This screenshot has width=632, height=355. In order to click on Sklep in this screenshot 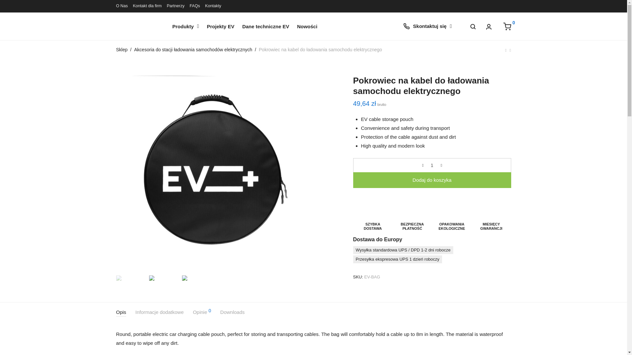, I will do `click(121, 49)`.